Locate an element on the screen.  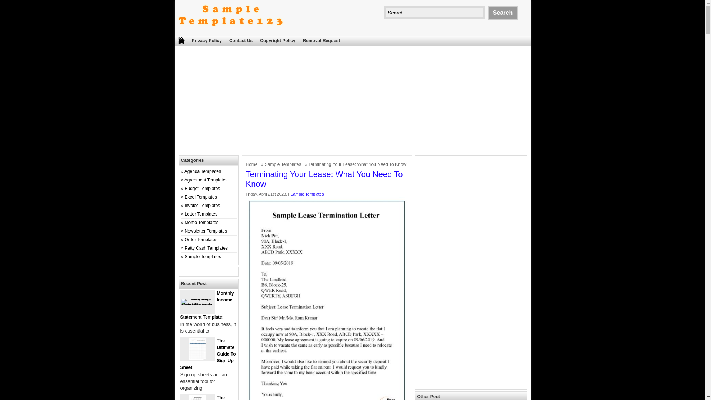
Sample Templates is located at coordinates (307, 194).